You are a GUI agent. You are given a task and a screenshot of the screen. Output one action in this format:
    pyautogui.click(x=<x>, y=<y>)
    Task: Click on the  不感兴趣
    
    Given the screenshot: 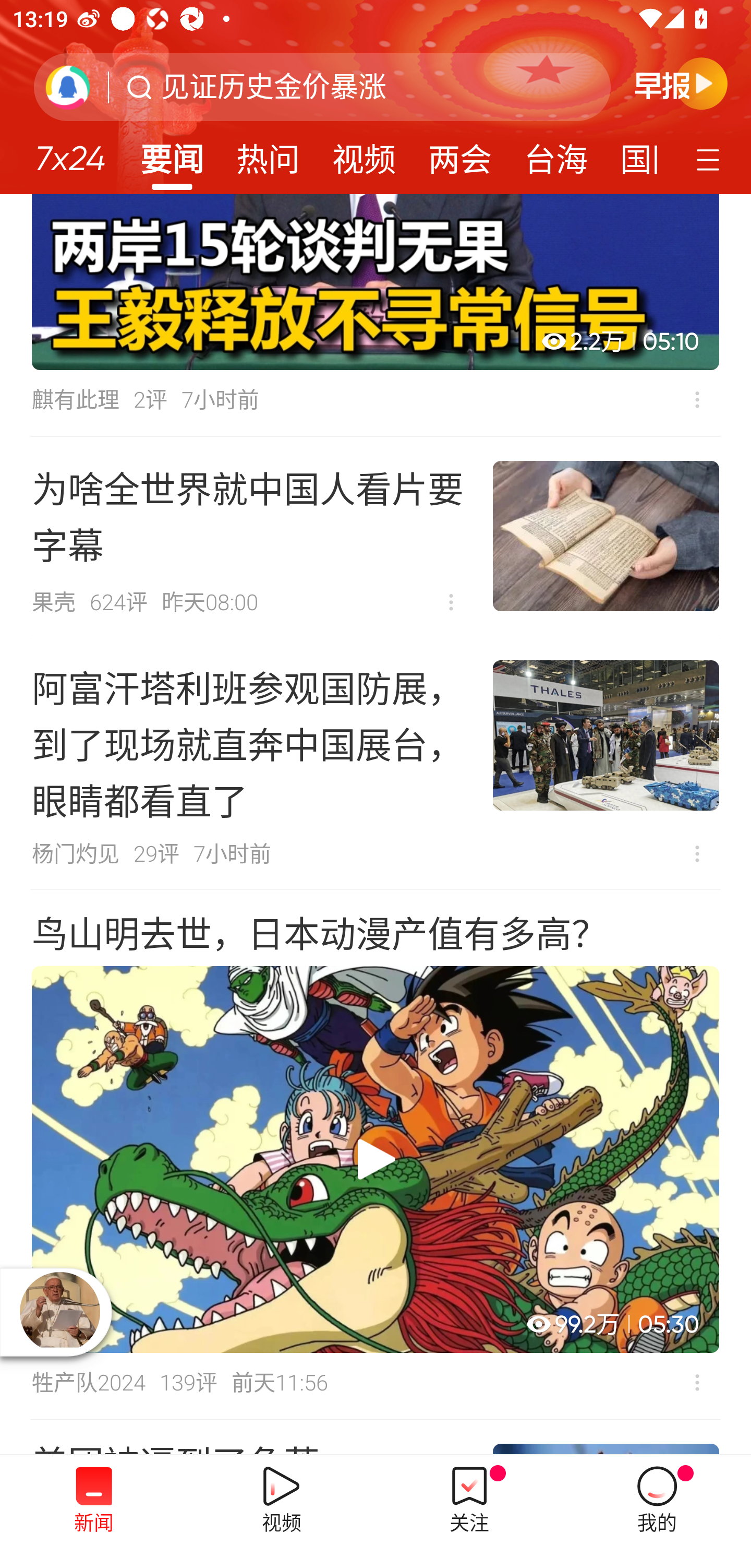 What is the action you would take?
    pyautogui.click(x=451, y=602)
    